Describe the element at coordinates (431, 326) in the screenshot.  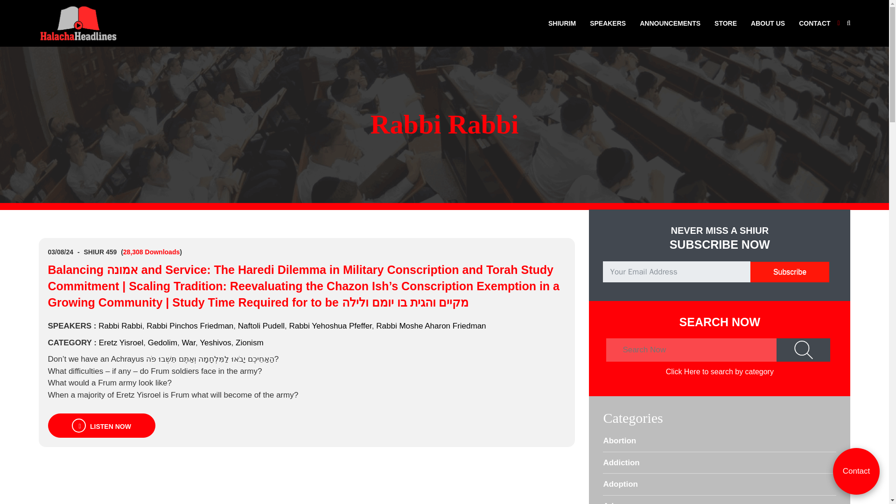
I see `Rabbi Moshe Aharon Friedman` at that location.